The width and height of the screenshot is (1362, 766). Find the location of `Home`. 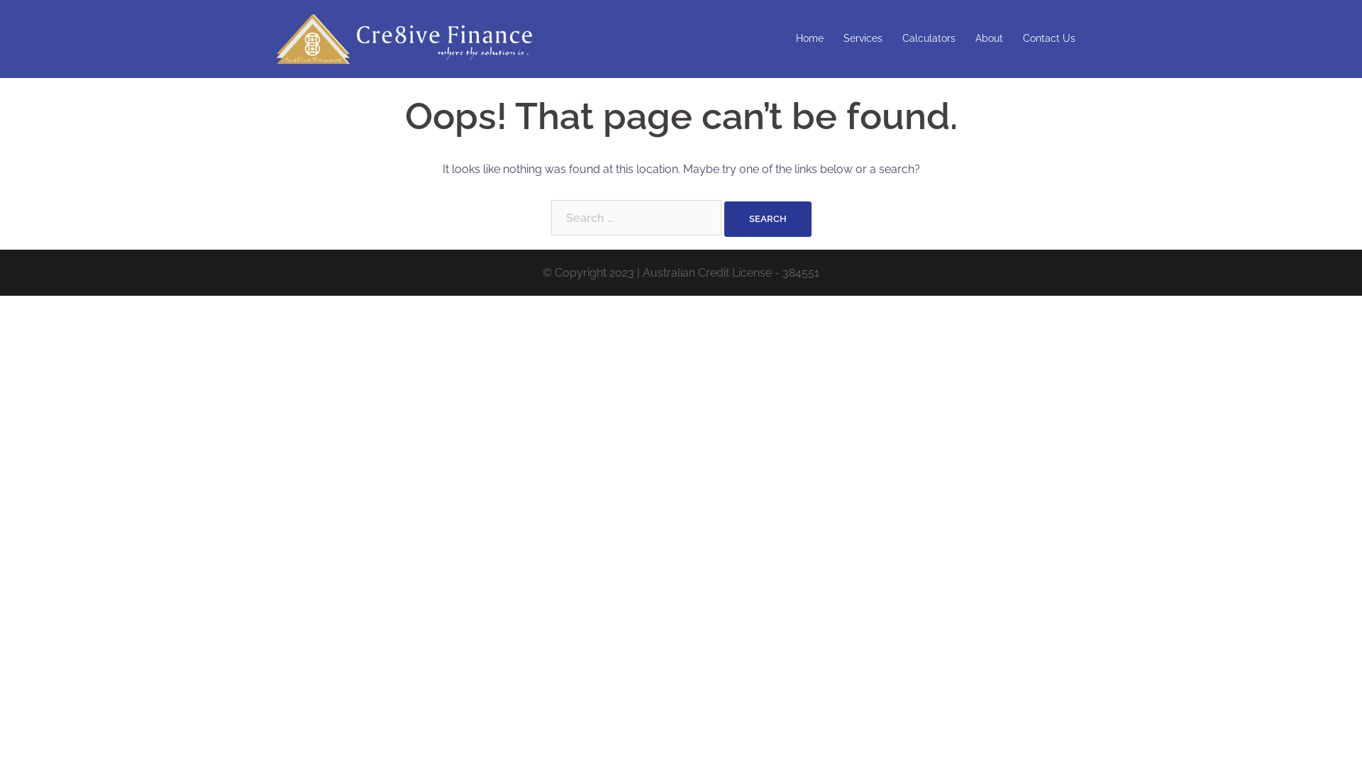

Home is located at coordinates (810, 39).